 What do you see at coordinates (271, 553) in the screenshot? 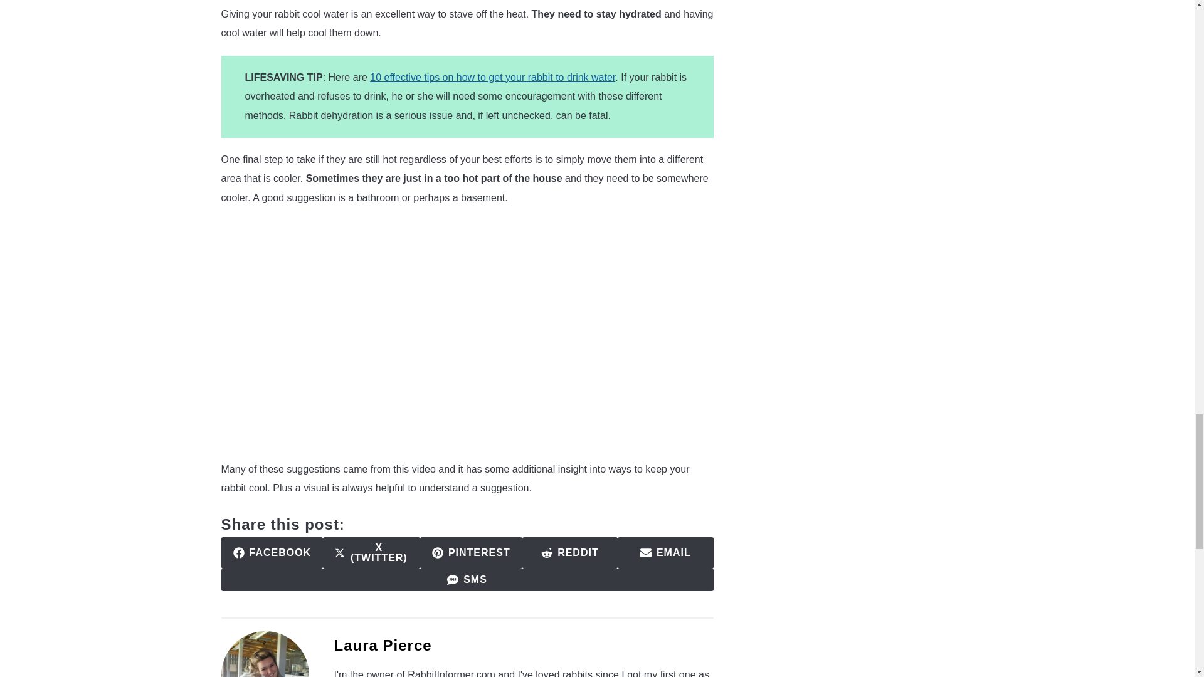
I see `Laura Pierce` at bounding box center [271, 553].